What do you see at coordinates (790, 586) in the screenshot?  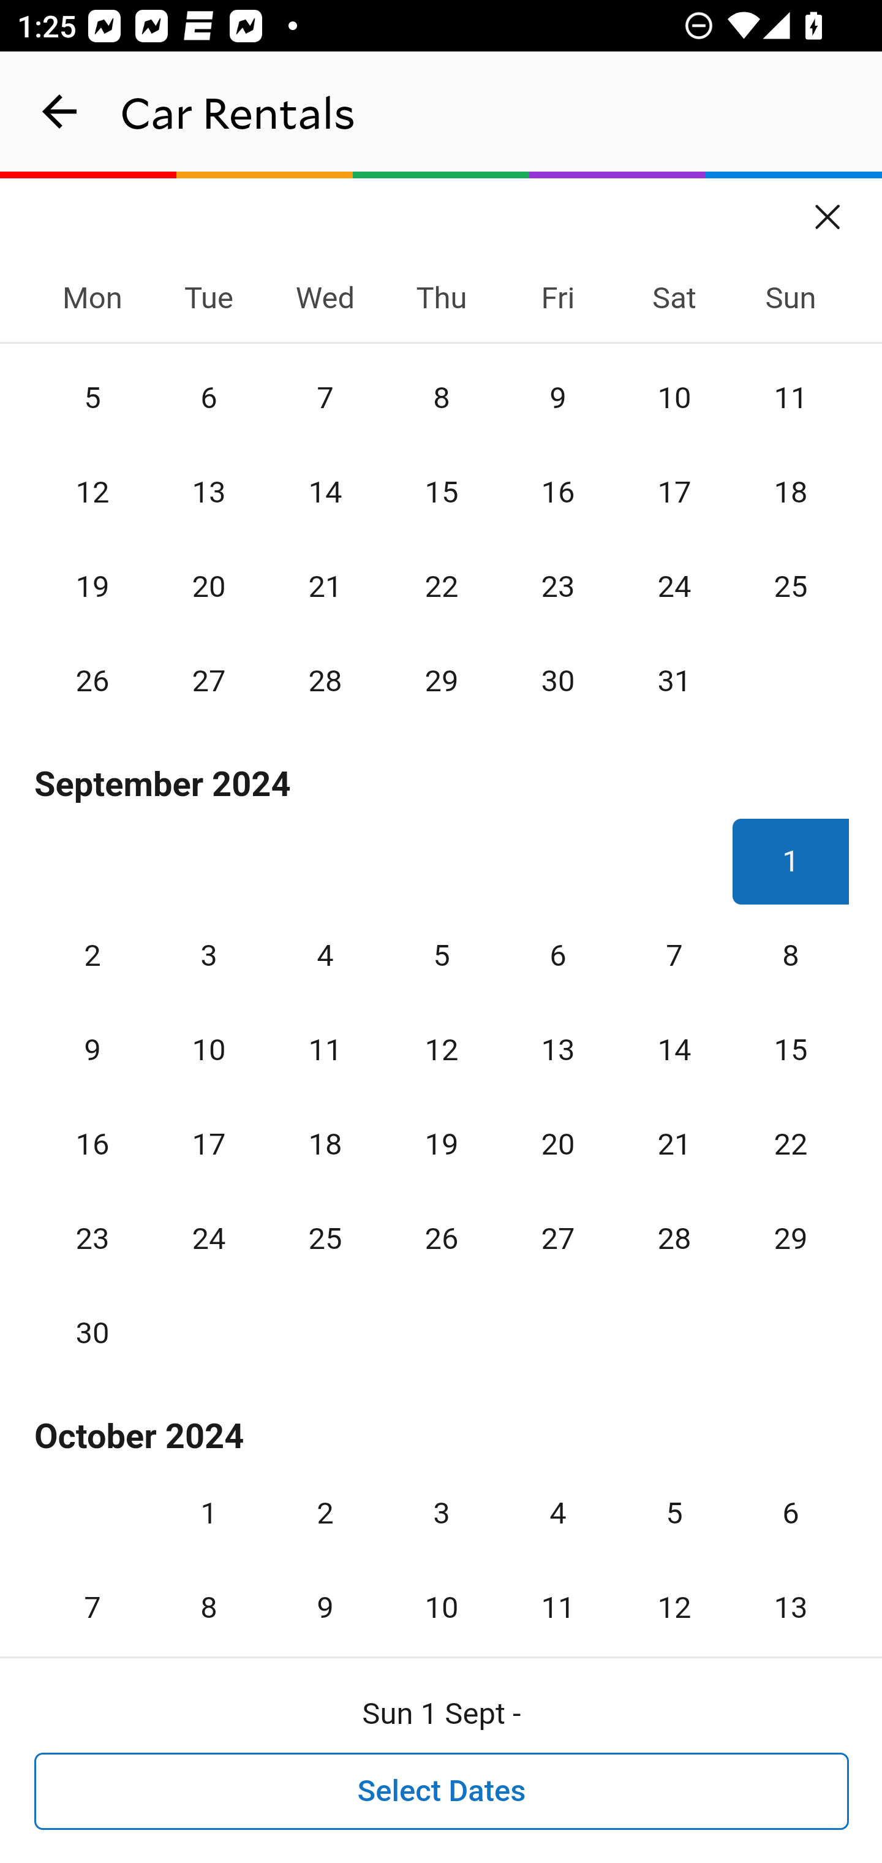 I see `25 August 2024` at bounding box center [790, 586].